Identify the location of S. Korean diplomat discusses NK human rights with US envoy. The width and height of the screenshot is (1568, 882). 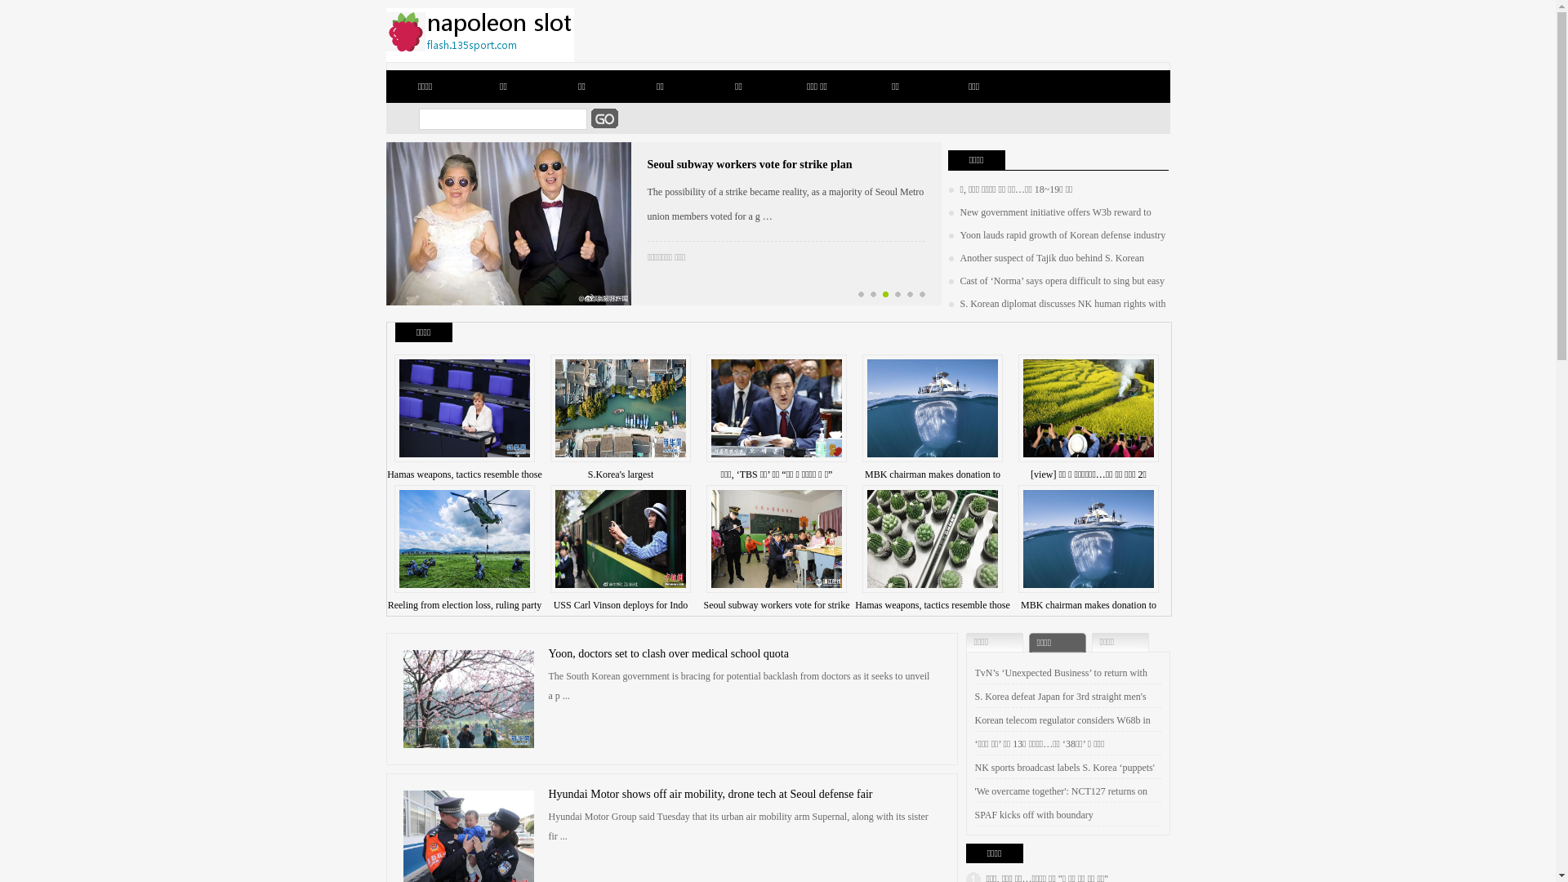
(1057, 314).